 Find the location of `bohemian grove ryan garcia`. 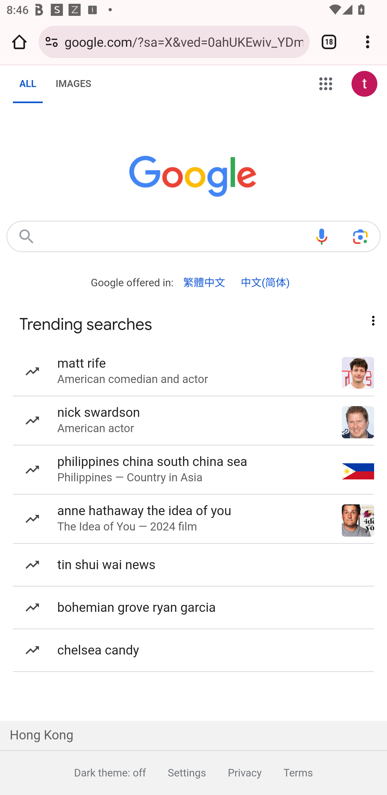

bohemian grove ryan garcia is located at coordinates (193, 608).